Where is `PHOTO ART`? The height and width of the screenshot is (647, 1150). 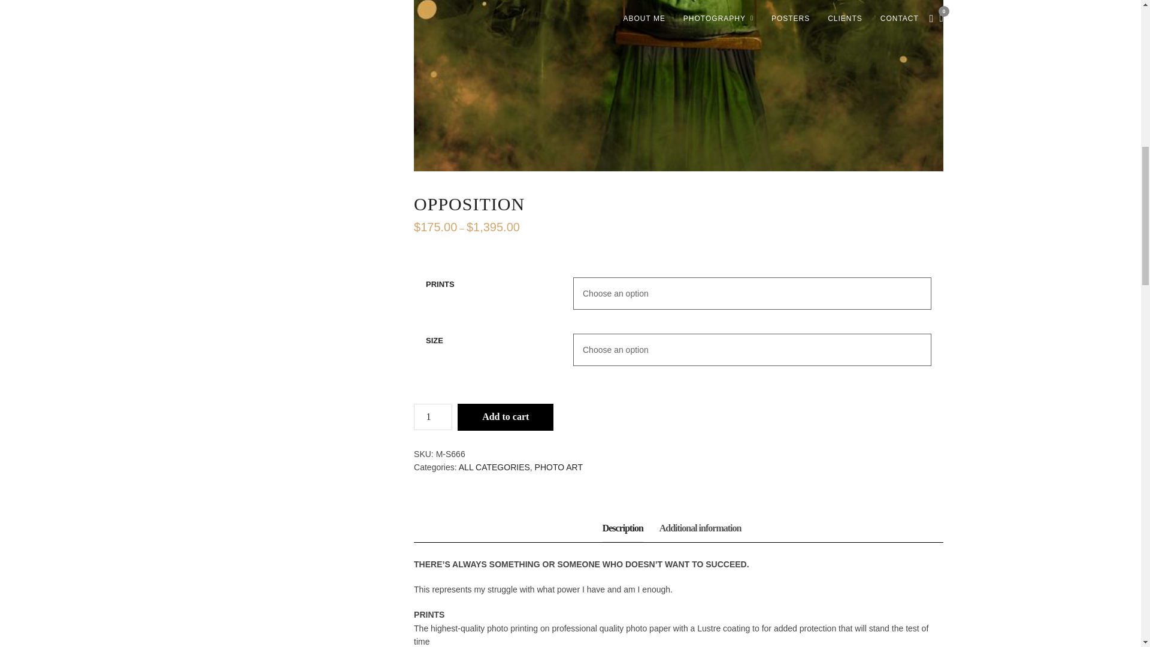 PHOTO ART is located at coordinates (558, 467).